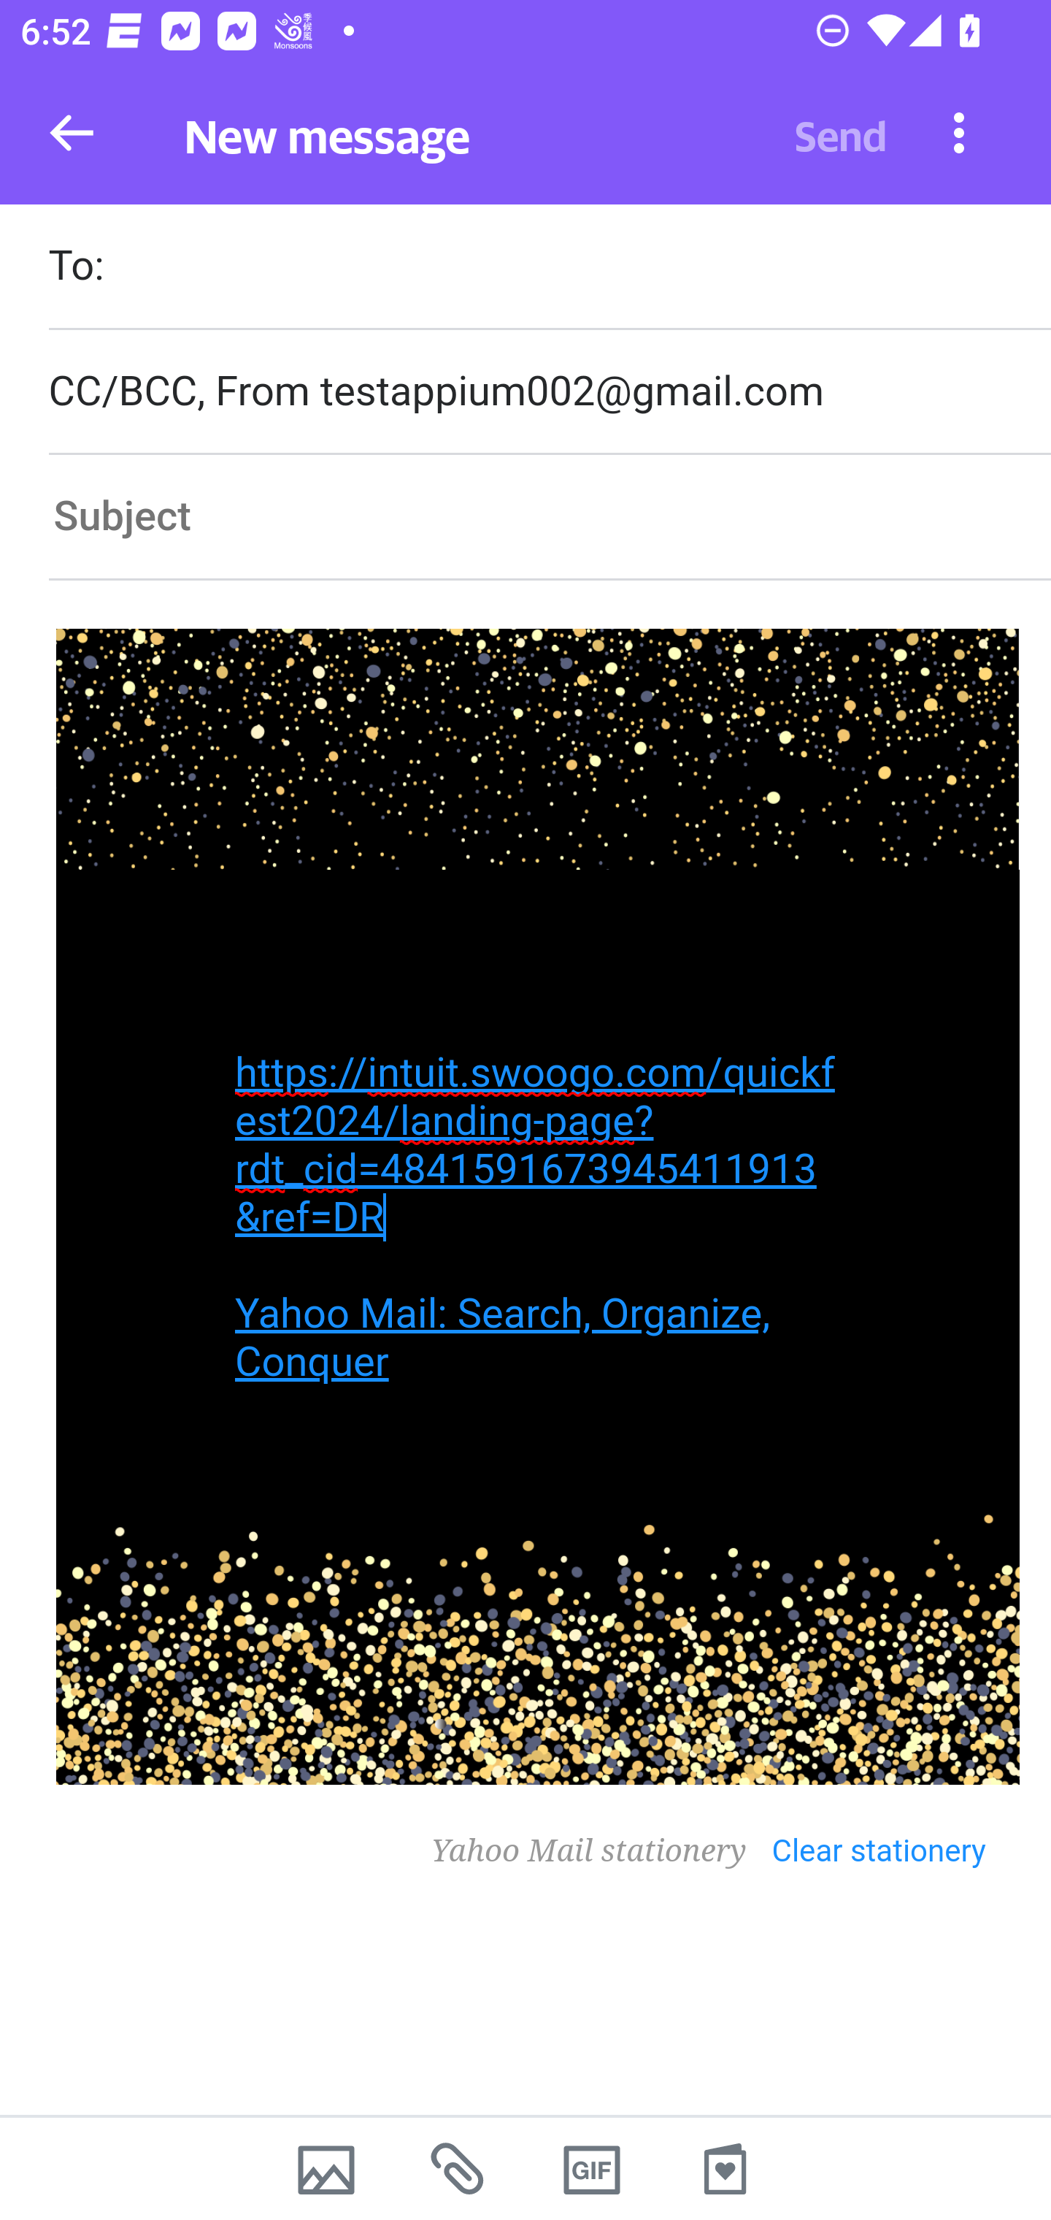  I want to click on Camera photos, so click(326, 2169).